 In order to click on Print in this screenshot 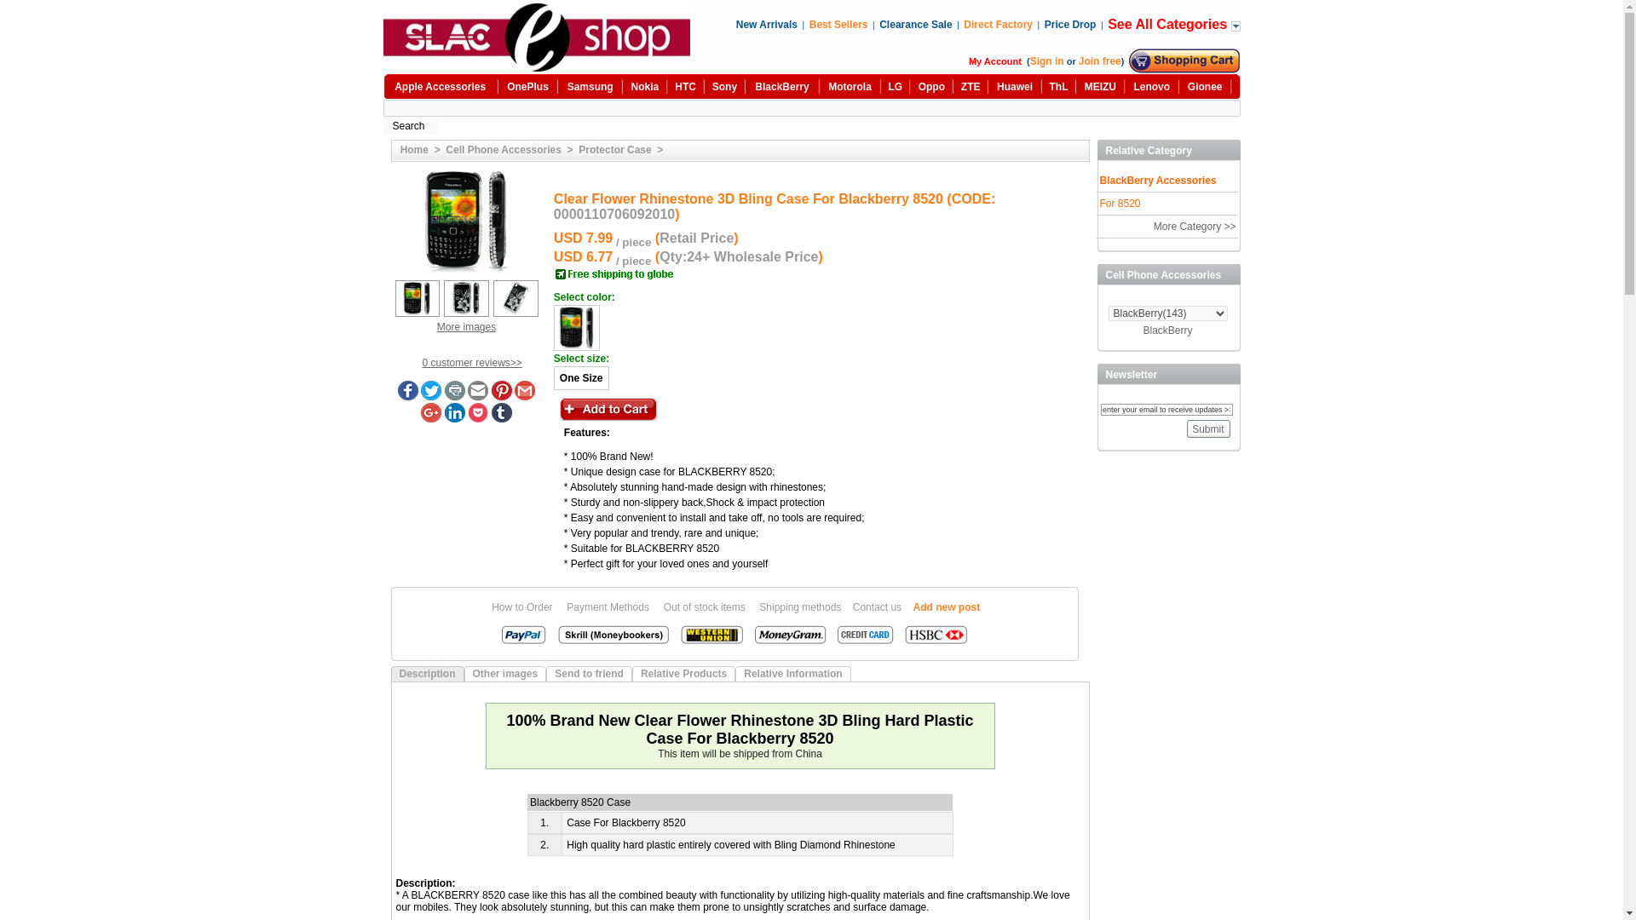, I will do `click(455, 397)`.